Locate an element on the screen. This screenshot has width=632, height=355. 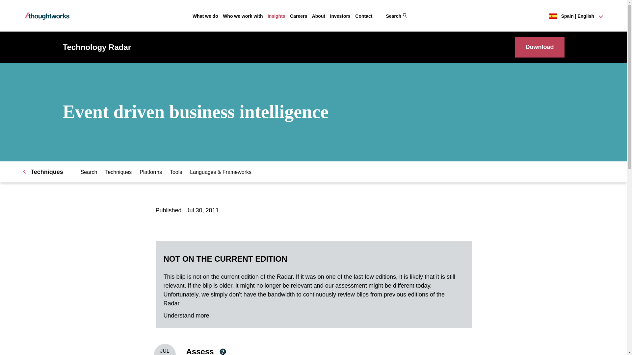
Thoughtworks is located at coordinates (47, 16).